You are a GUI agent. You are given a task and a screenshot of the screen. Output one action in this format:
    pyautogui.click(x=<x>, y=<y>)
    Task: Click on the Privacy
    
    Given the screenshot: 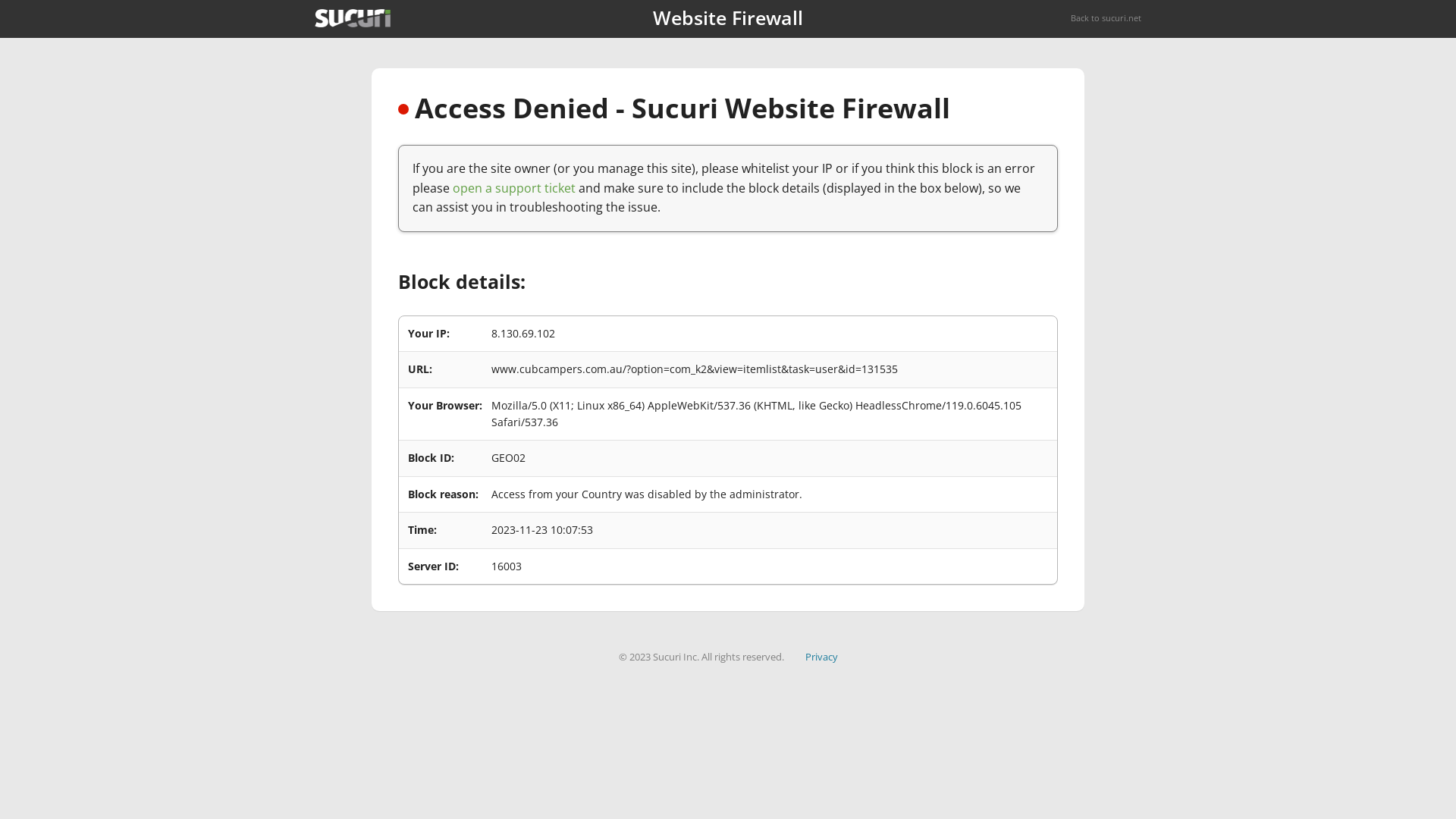 What is the action you would take?
    pyautogui.click(x=822, y=657)
    